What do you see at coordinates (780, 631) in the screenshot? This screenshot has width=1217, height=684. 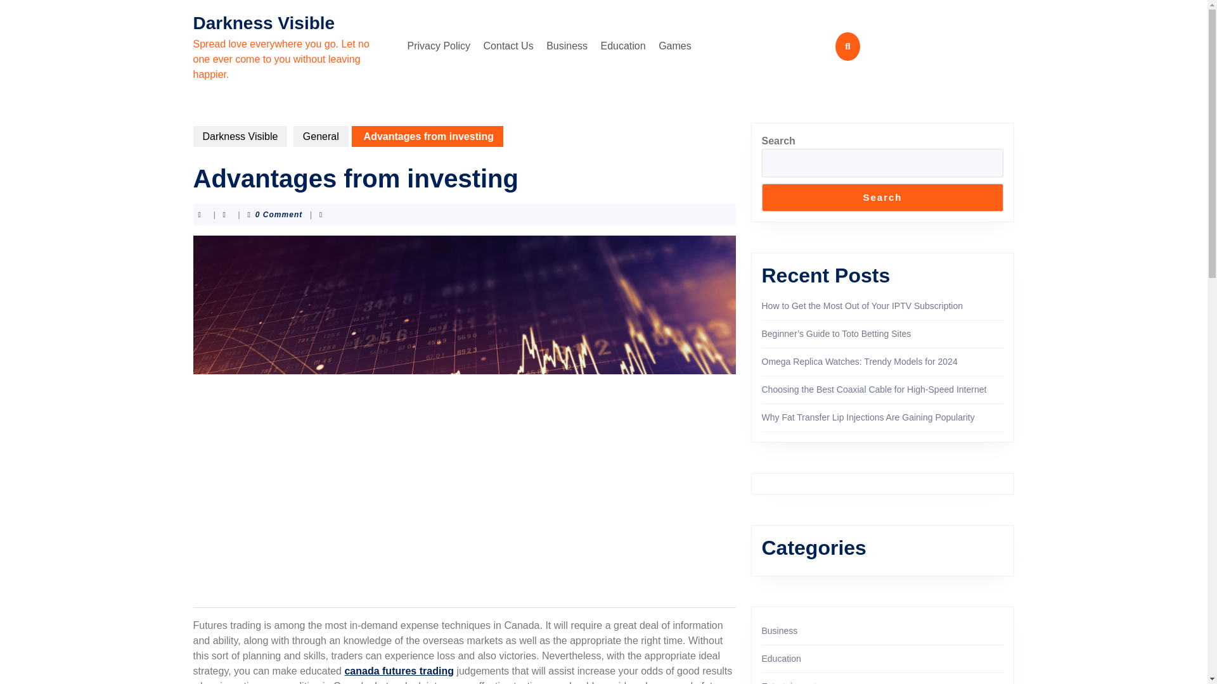 I see `Business` at bounding box center [780, 631].